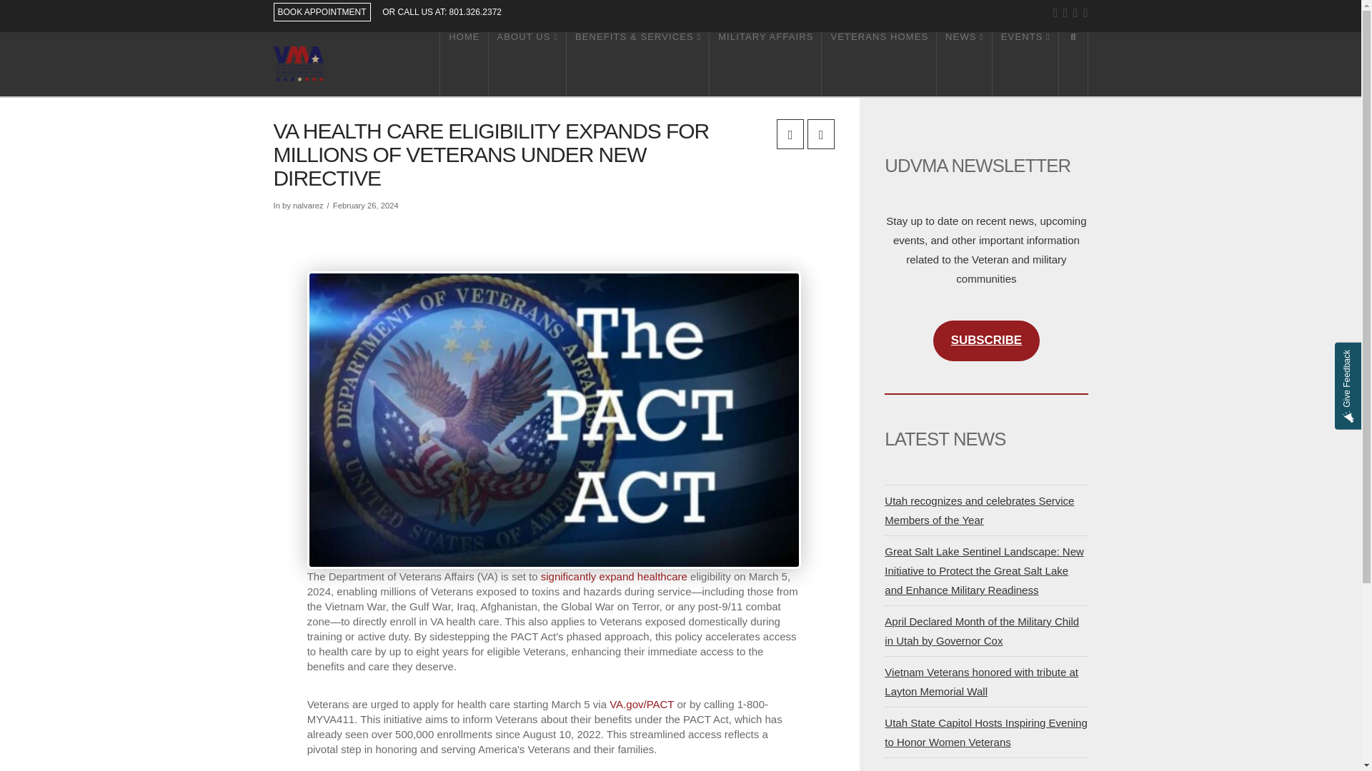 The image size is (1372, 771). What do you see at coordinates (1025, 64) in the screenshot?
I see `EVENTS` at bounding box center [1025, 64].